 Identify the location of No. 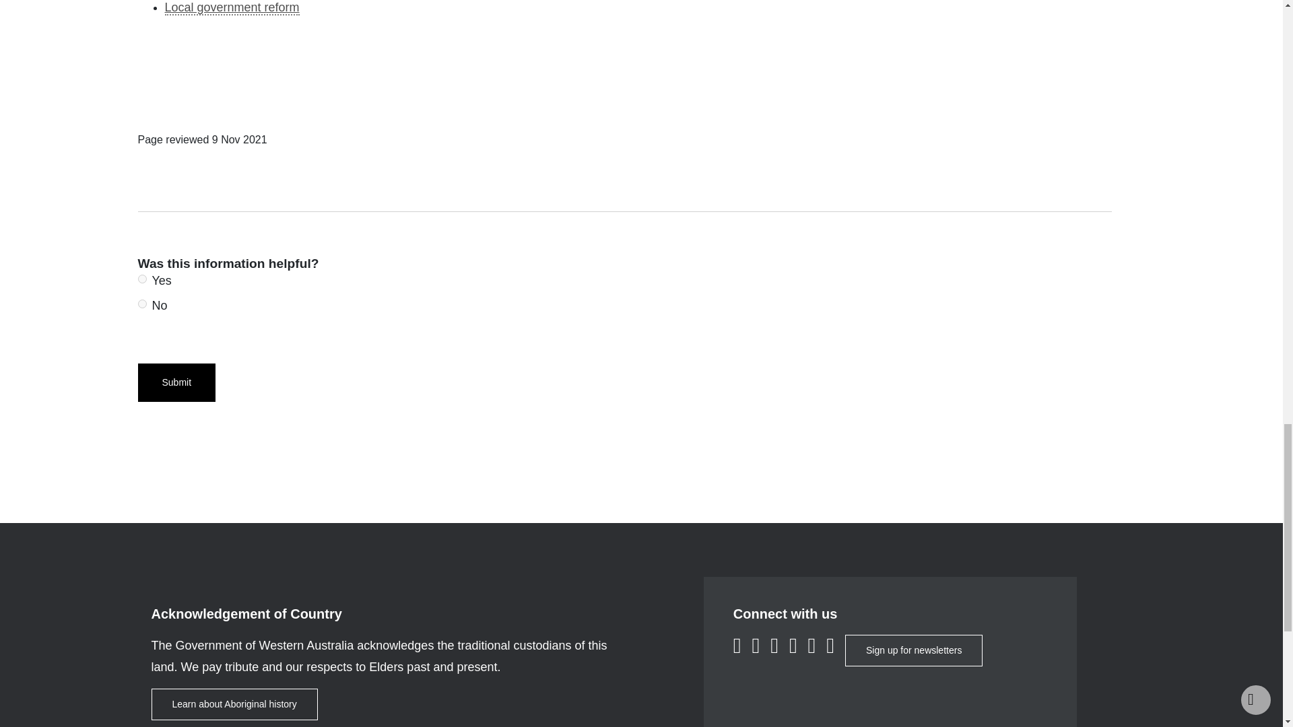
(141, 303).